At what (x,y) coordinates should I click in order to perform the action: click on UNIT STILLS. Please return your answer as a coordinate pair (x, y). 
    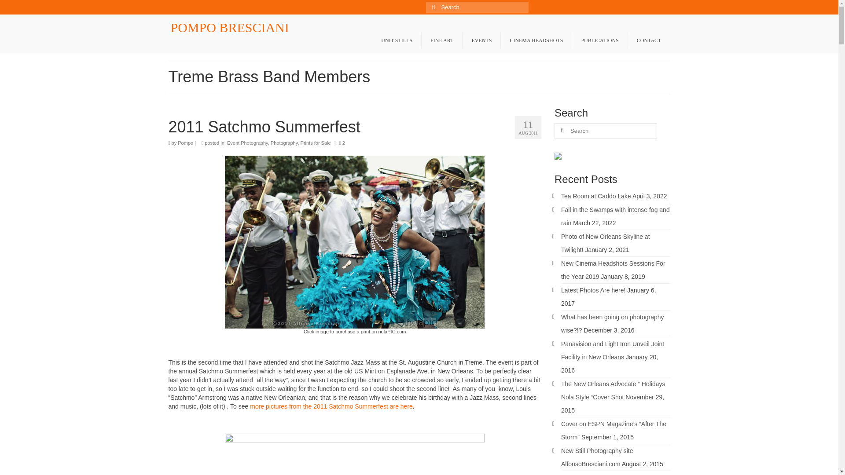
    Looking at the image, I should click on (397, 40).